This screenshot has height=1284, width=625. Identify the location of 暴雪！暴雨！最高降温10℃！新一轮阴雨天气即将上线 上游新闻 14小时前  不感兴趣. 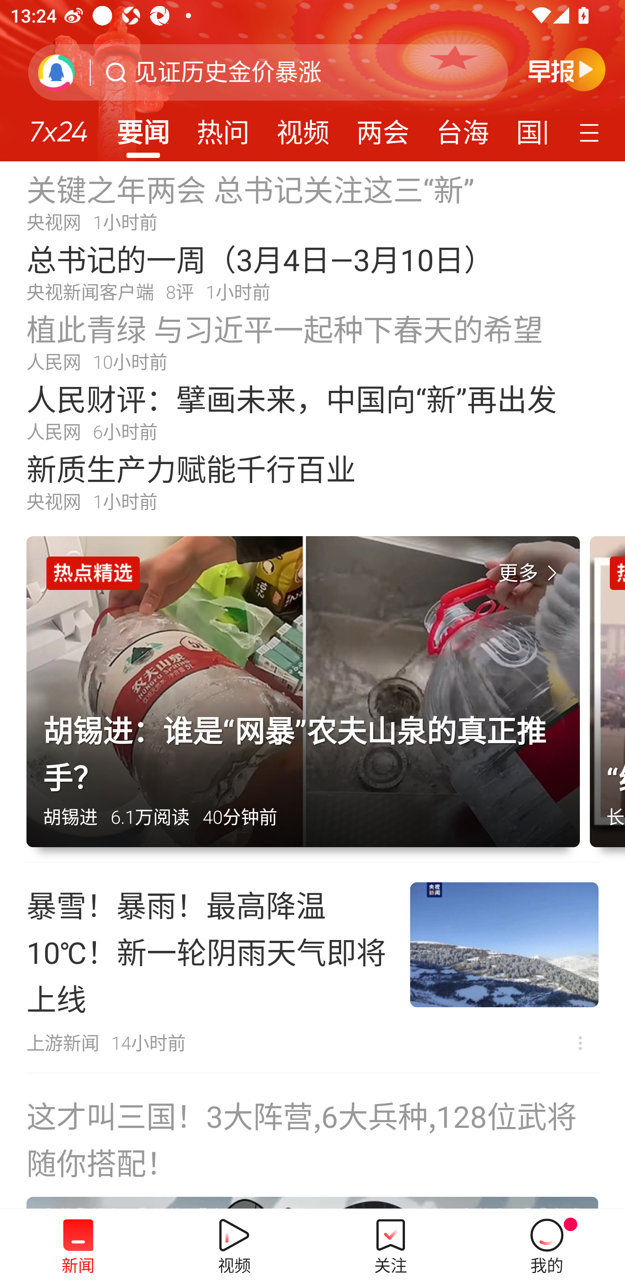
(312, 967).